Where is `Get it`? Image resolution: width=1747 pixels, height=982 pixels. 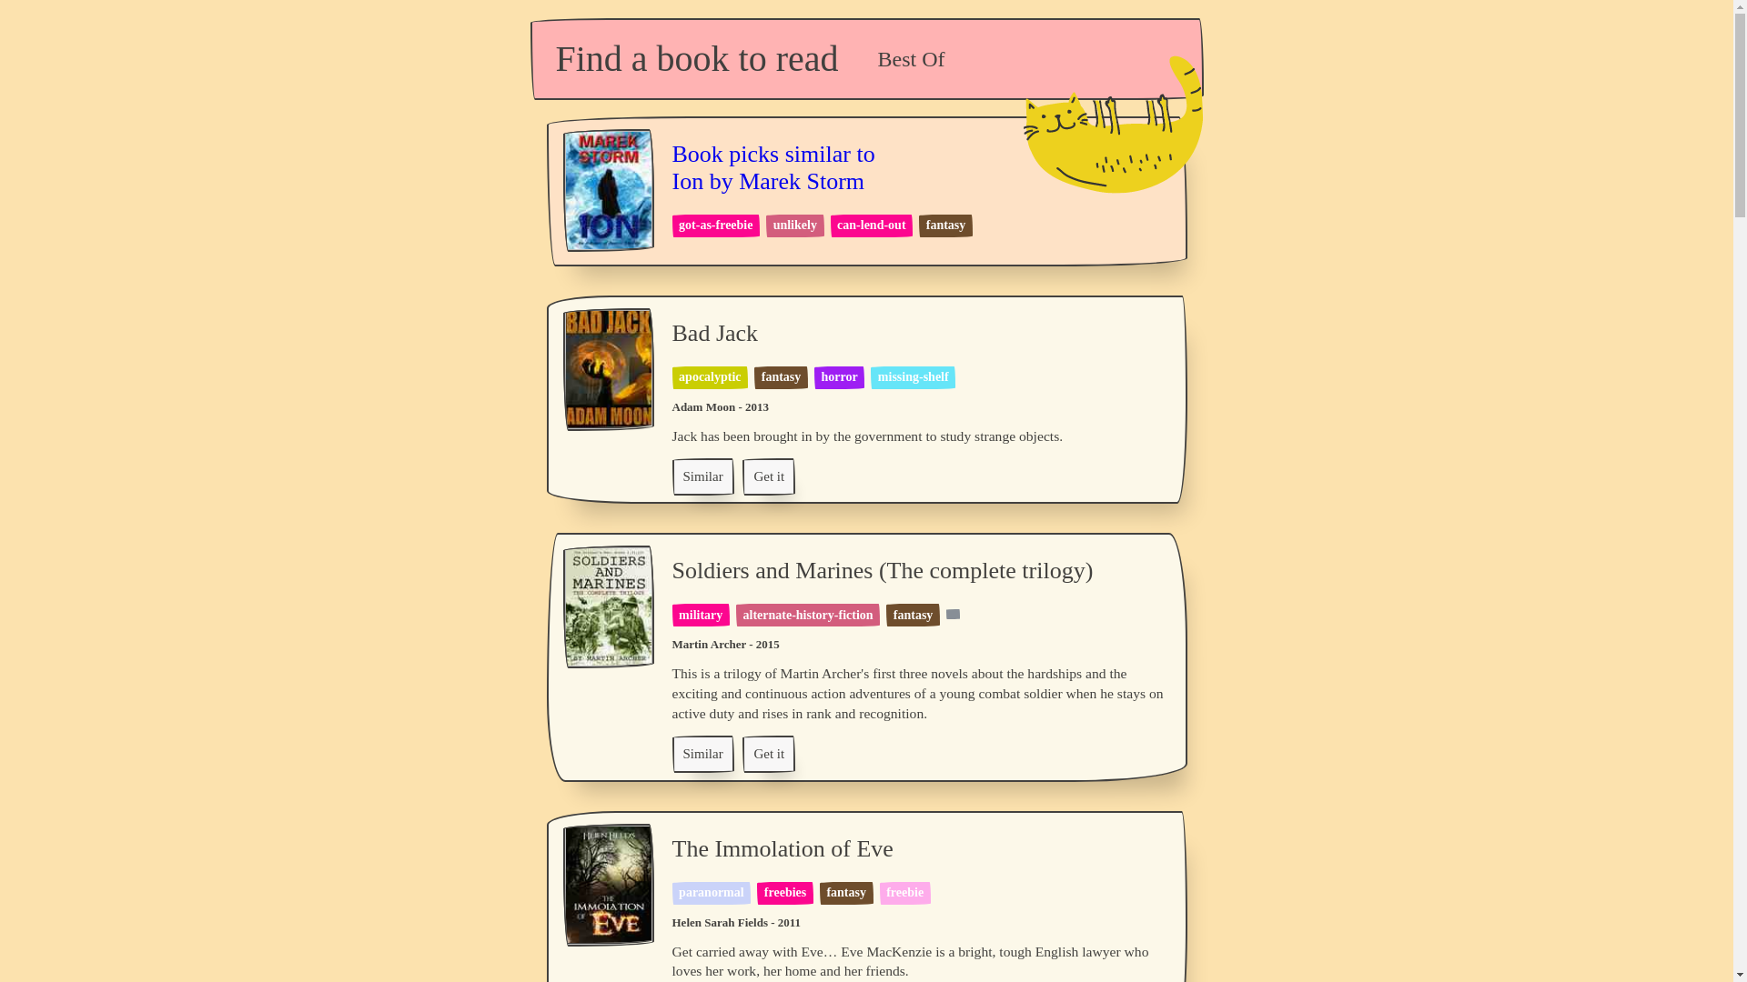 Get it is located at coordinates (773, 184).